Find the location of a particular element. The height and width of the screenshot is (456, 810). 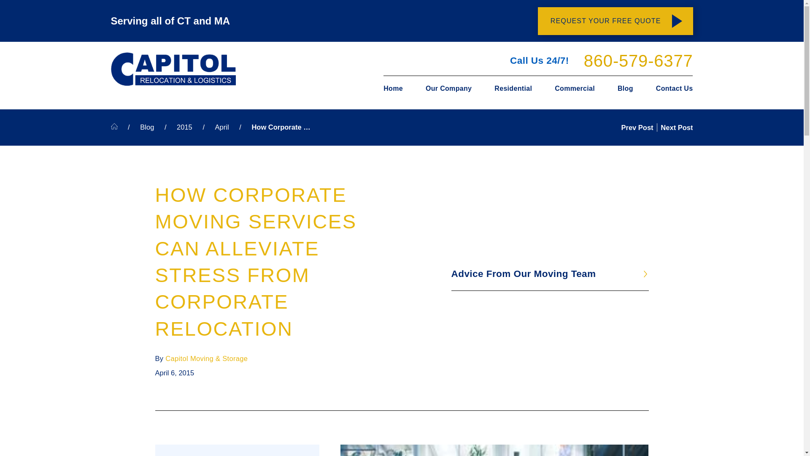

REQUEST YOUR FREE QUOTE is located at coordinates (615, 21).